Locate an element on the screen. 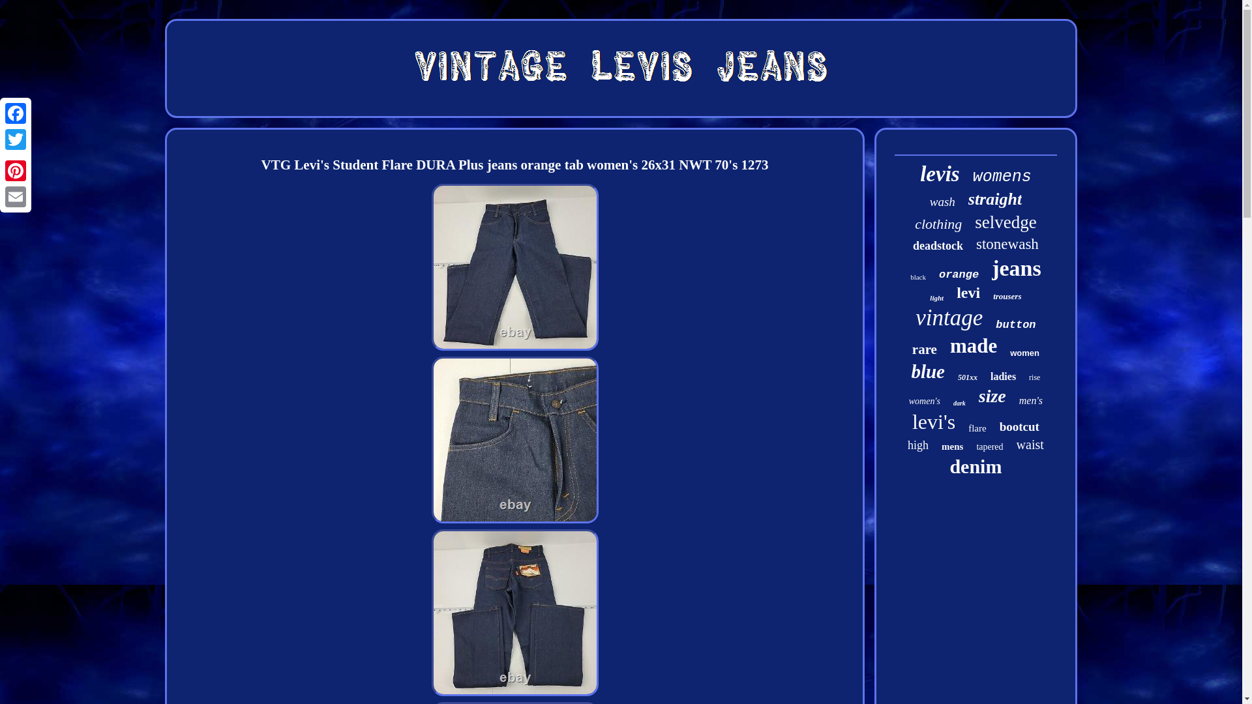 The height and width of the screenshot is (704, 1252). size is located at coordinates (992, 396).